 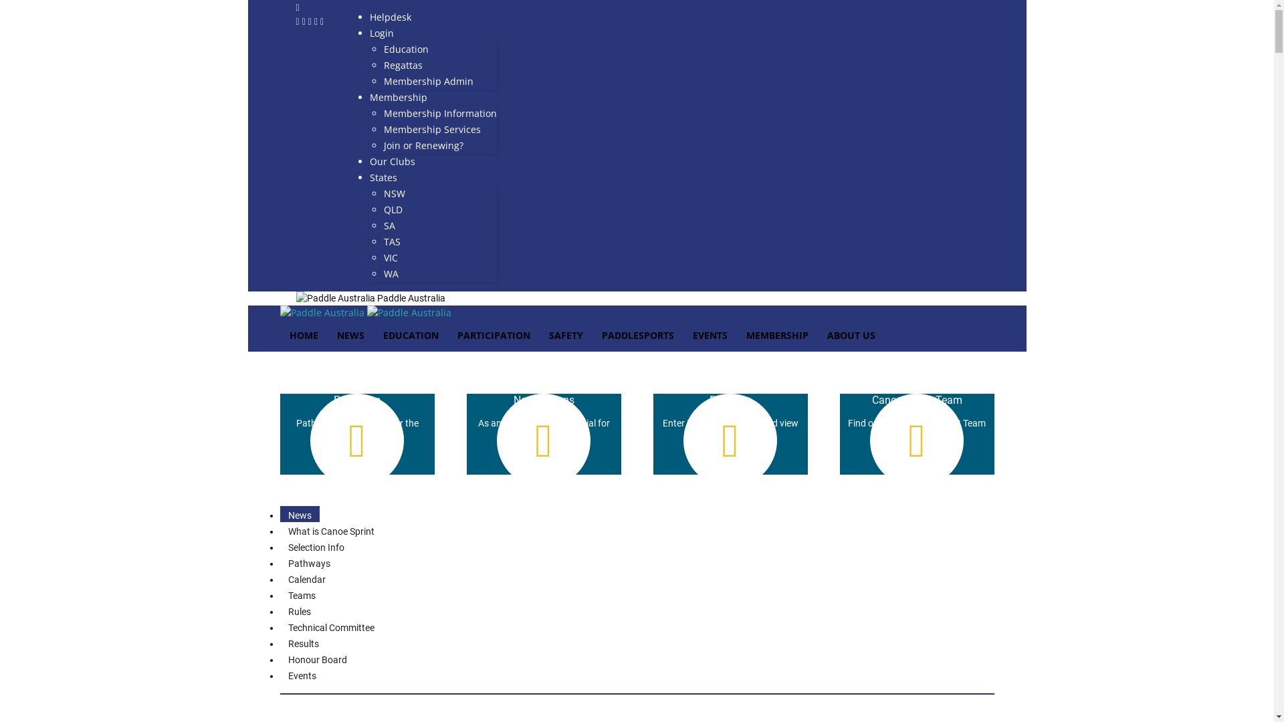 I want to click on EVENTS, so click(x=710, y=336).